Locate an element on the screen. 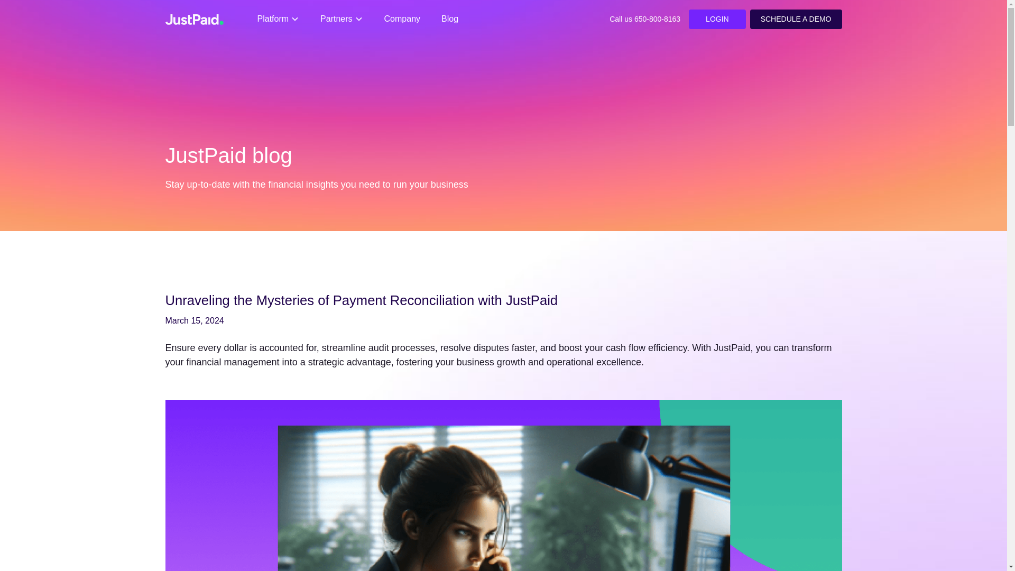 This screenshot has width=1015, height=571. Blog is located at coordinates (450, 19).